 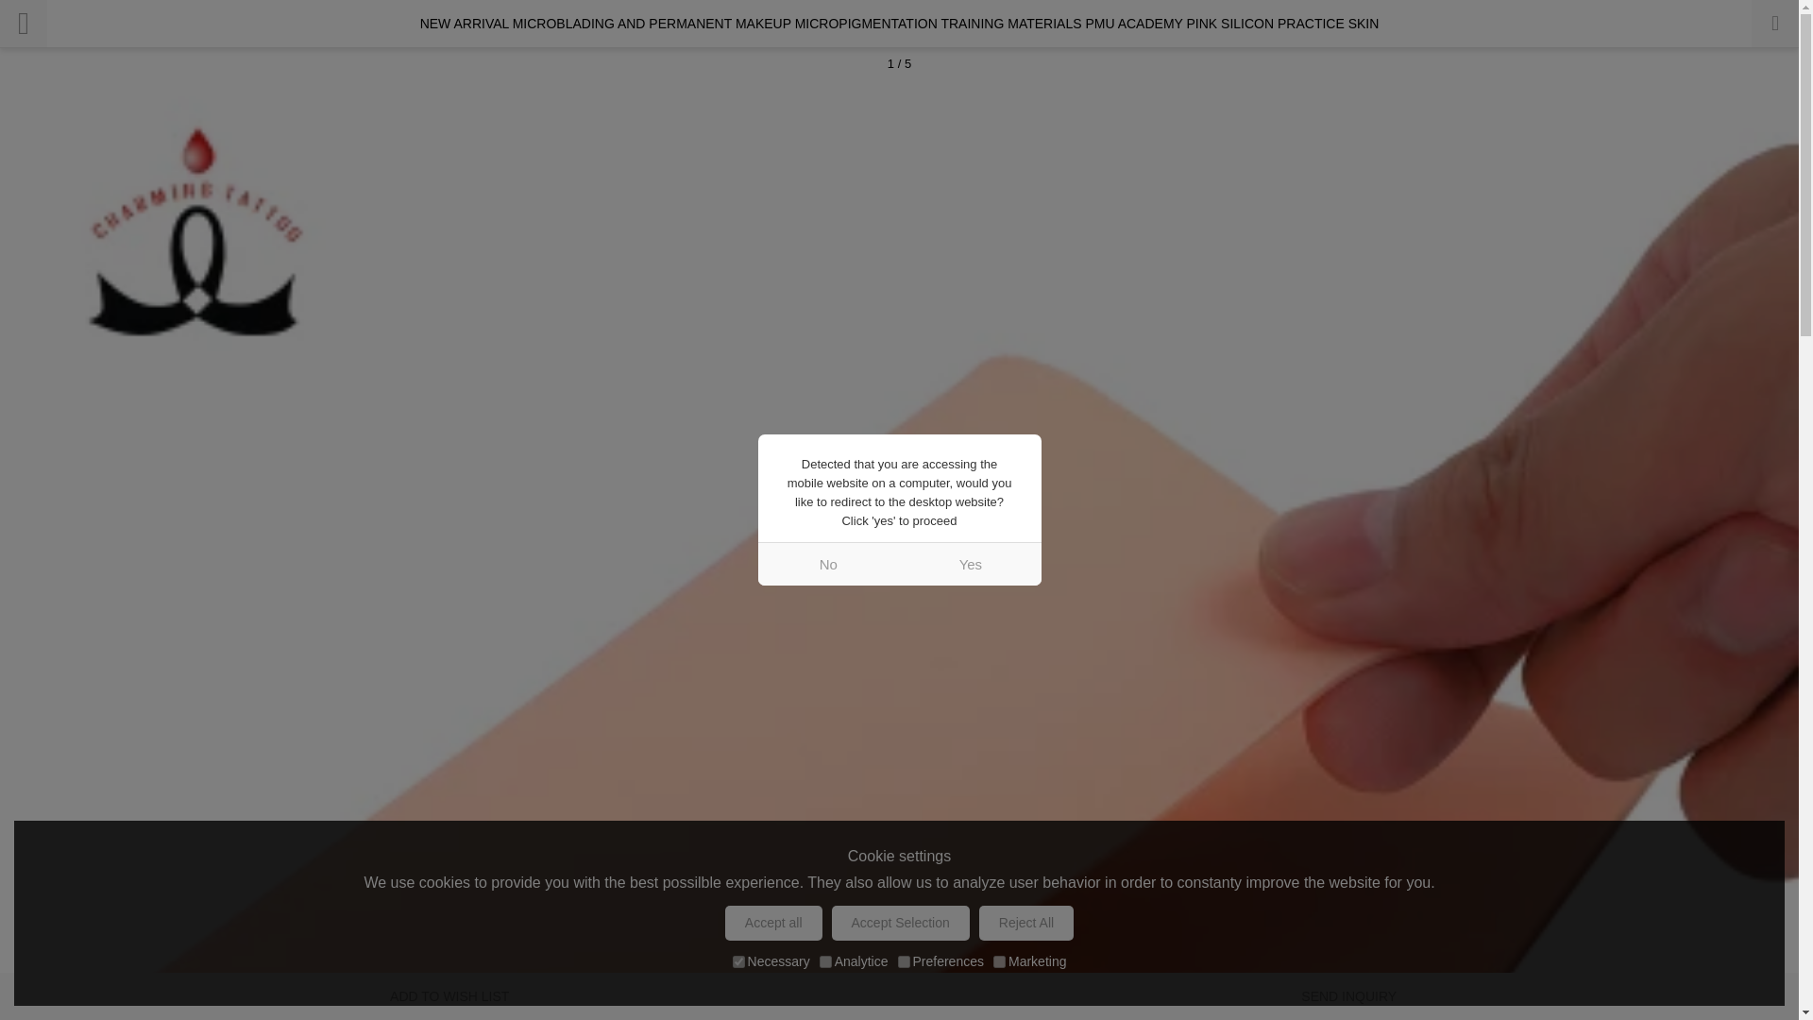 I want to click on No, so click(x=828, y=563).